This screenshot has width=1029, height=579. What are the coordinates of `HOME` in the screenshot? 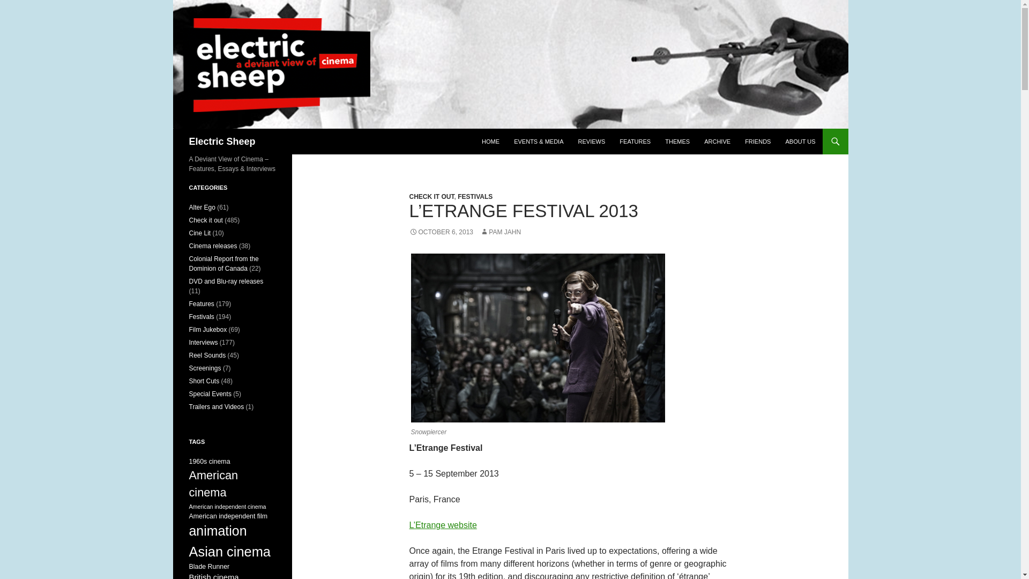 It's located at (491, 142).